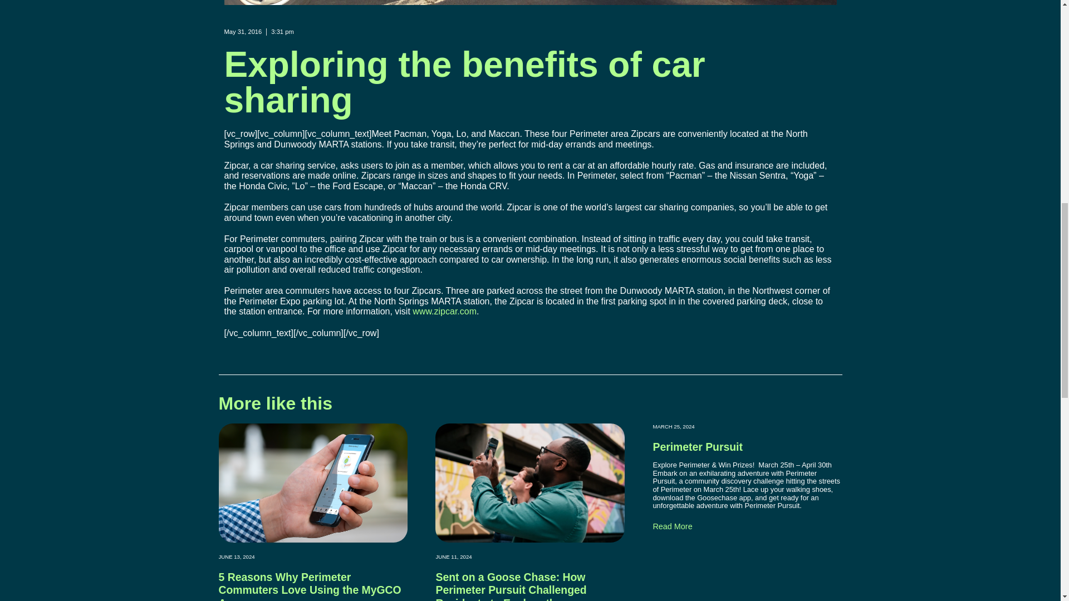 Image resolution: width=1069 pixels, height=601 pixels. Describe the element at coordinates (671, 526) in the screenshot. I see `Read More` at that location.